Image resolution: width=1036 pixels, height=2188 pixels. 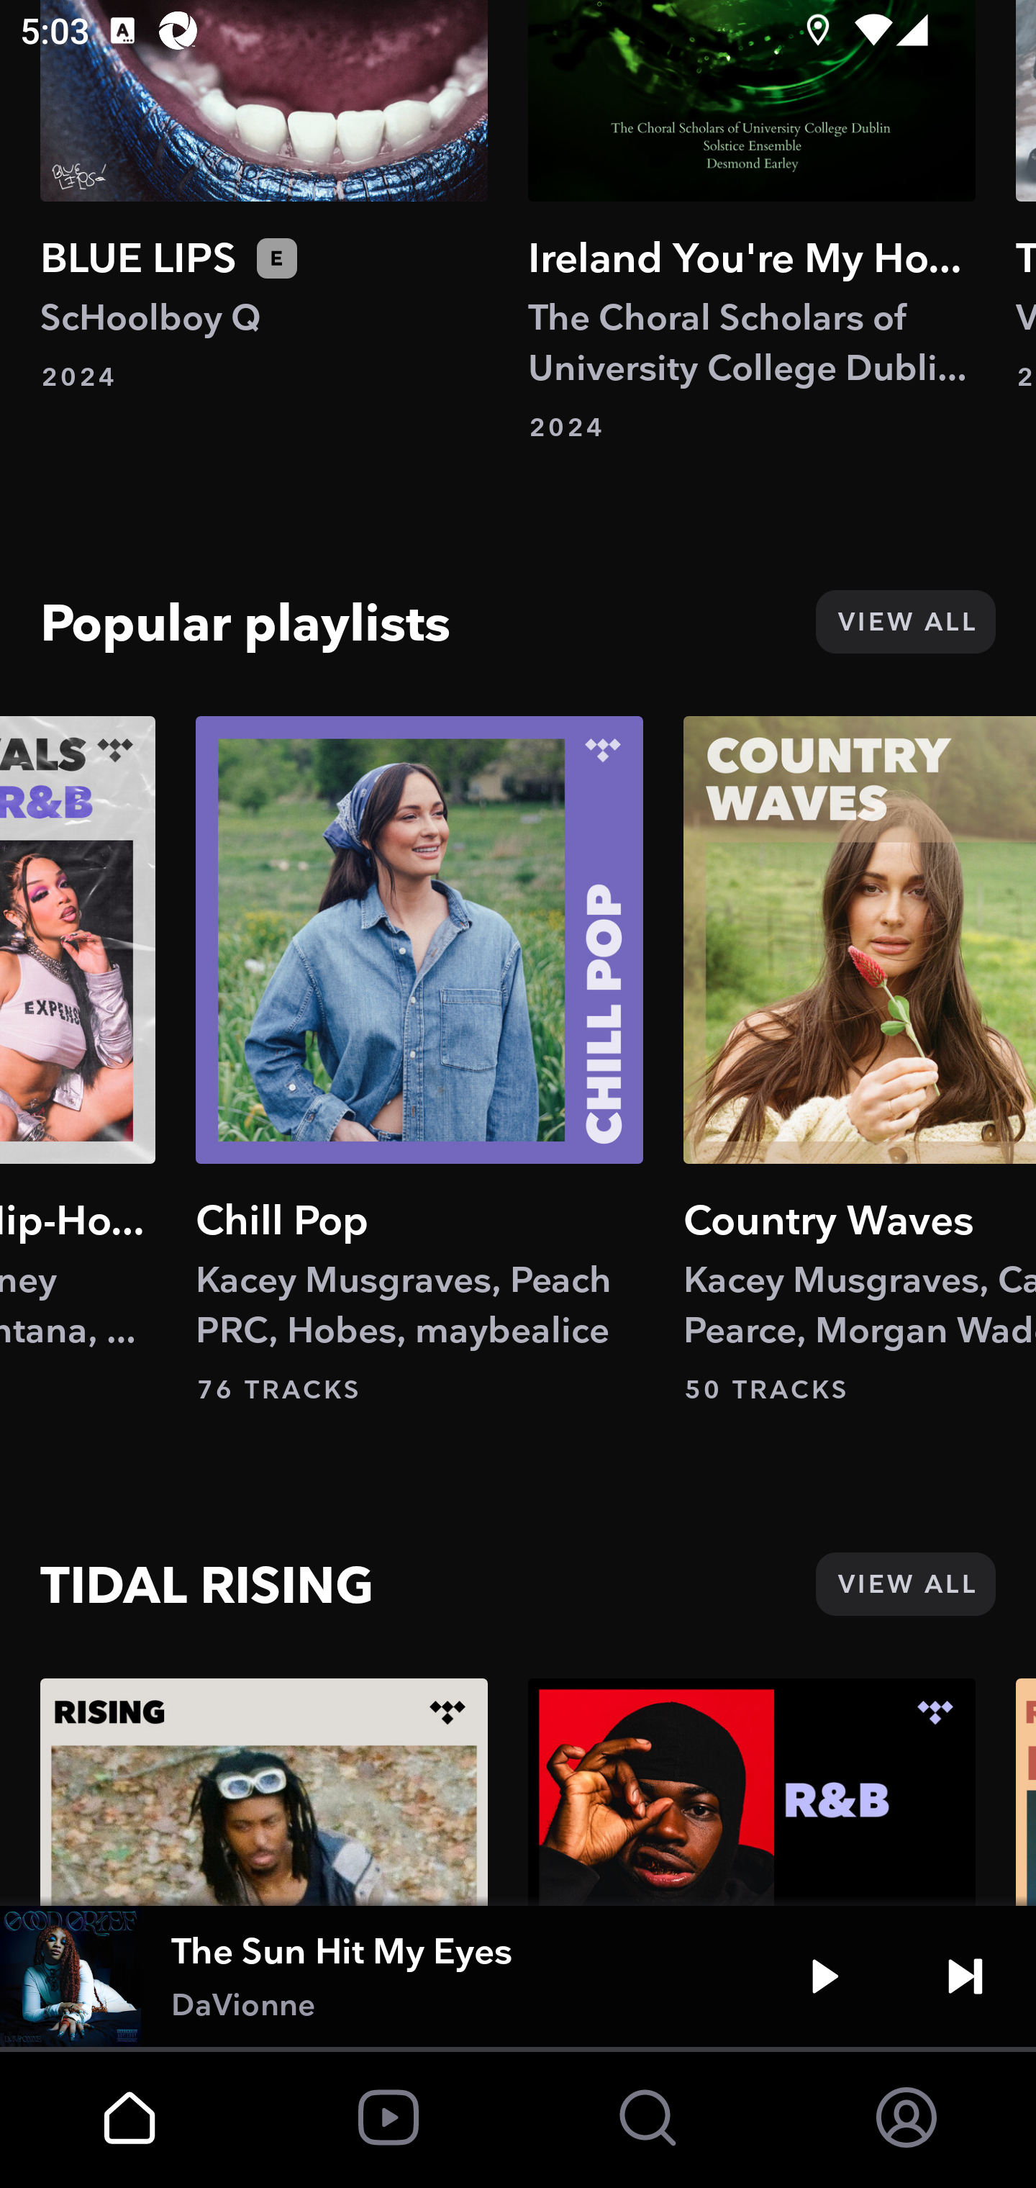 I want to click on The Sun Hit My Eyes DaVionne Play, so click(x=518, y=1976).